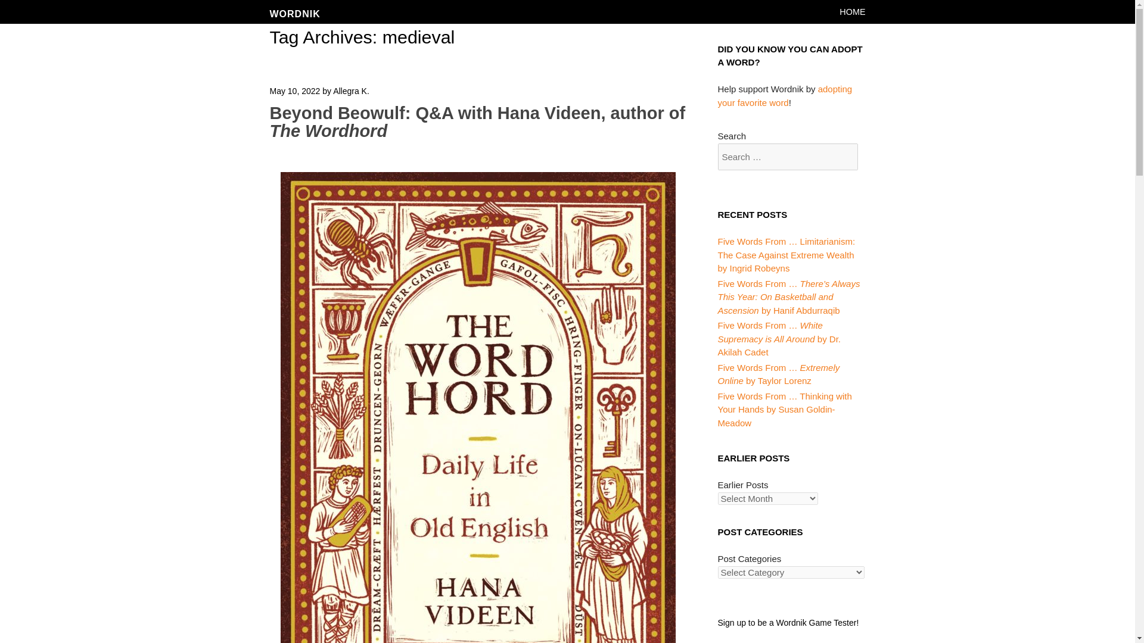 The image size is (1144, 643). Describe the element at coordinates (351, 90) in the screenshot. I see `View all posts by Allegra K.` at that location.